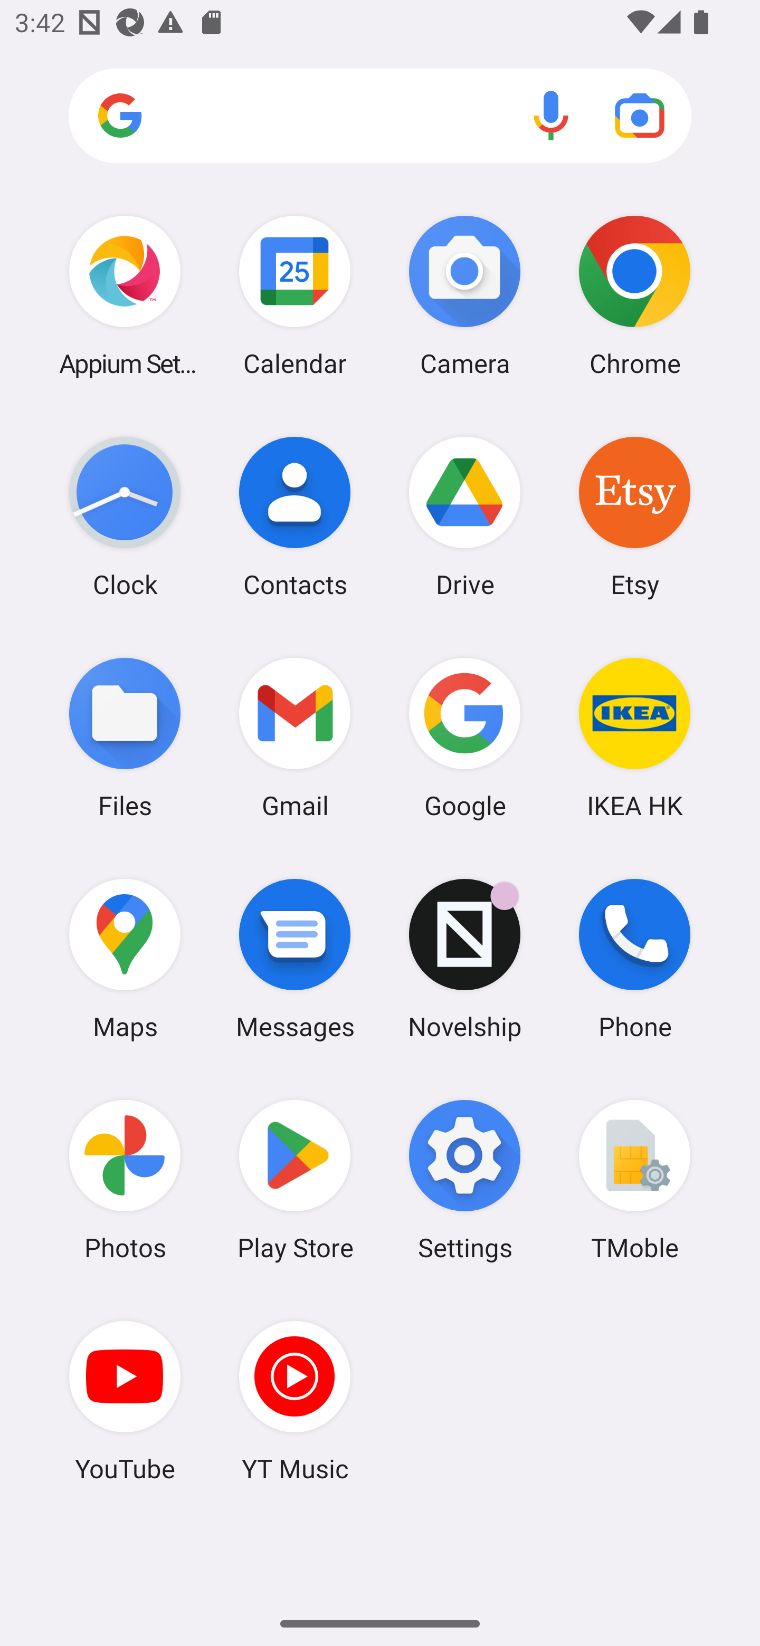 The width and height of the screenshot is (760, 1646). I want to click on TMoble, so click(634, 1180).